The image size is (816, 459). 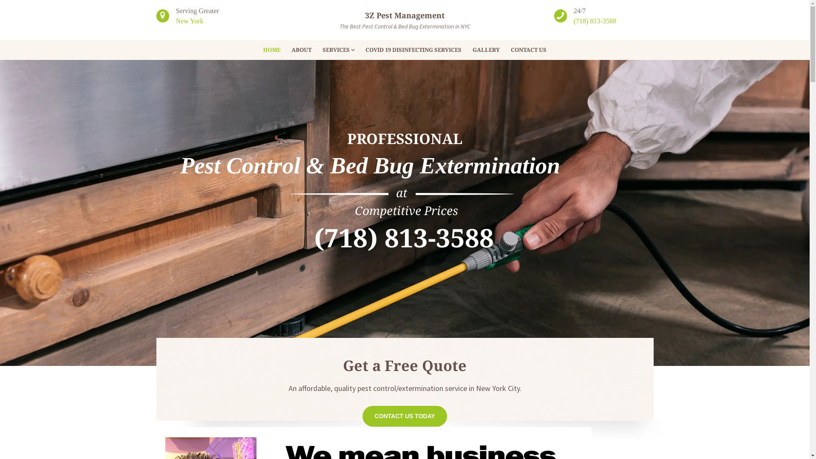 I want to click on COVID 19 DISINFECTING SERVICES, so click(x=414, y=50).